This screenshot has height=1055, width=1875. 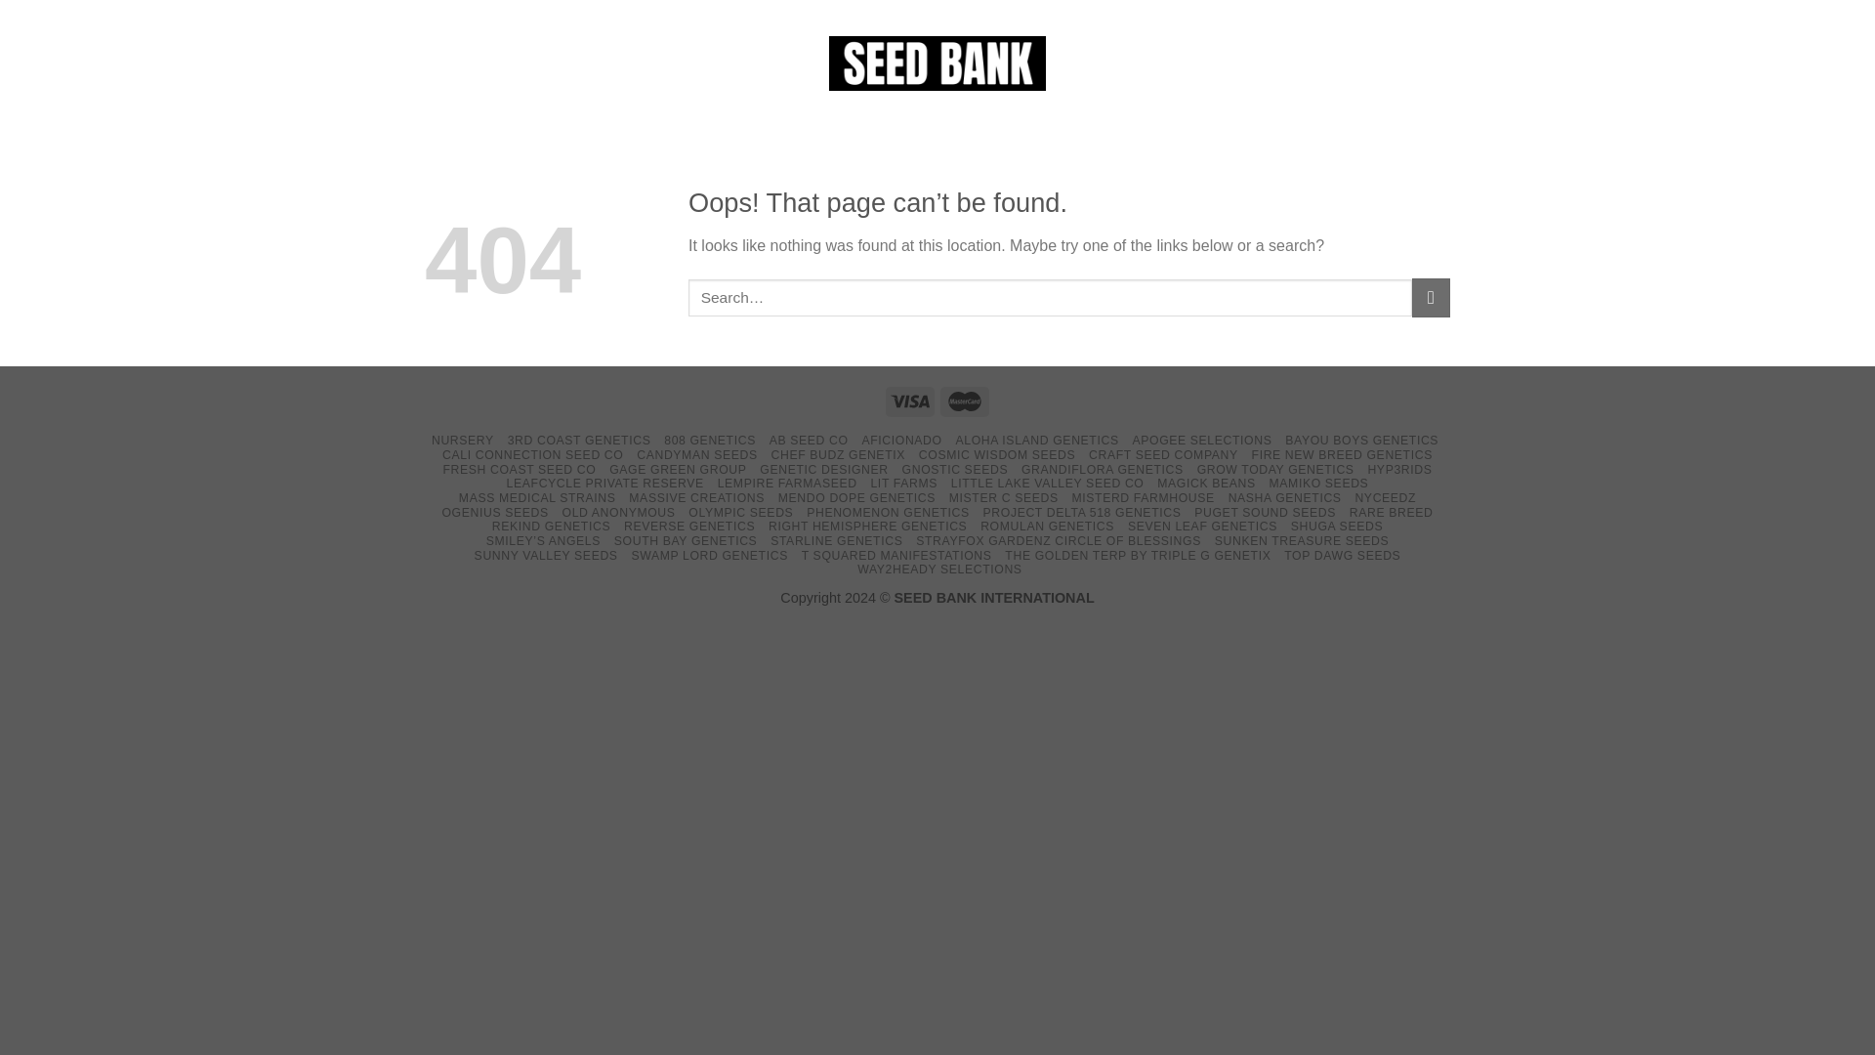 I want to click on ALOHA ISLAND GENETICS, so click(x=1035, y=440).